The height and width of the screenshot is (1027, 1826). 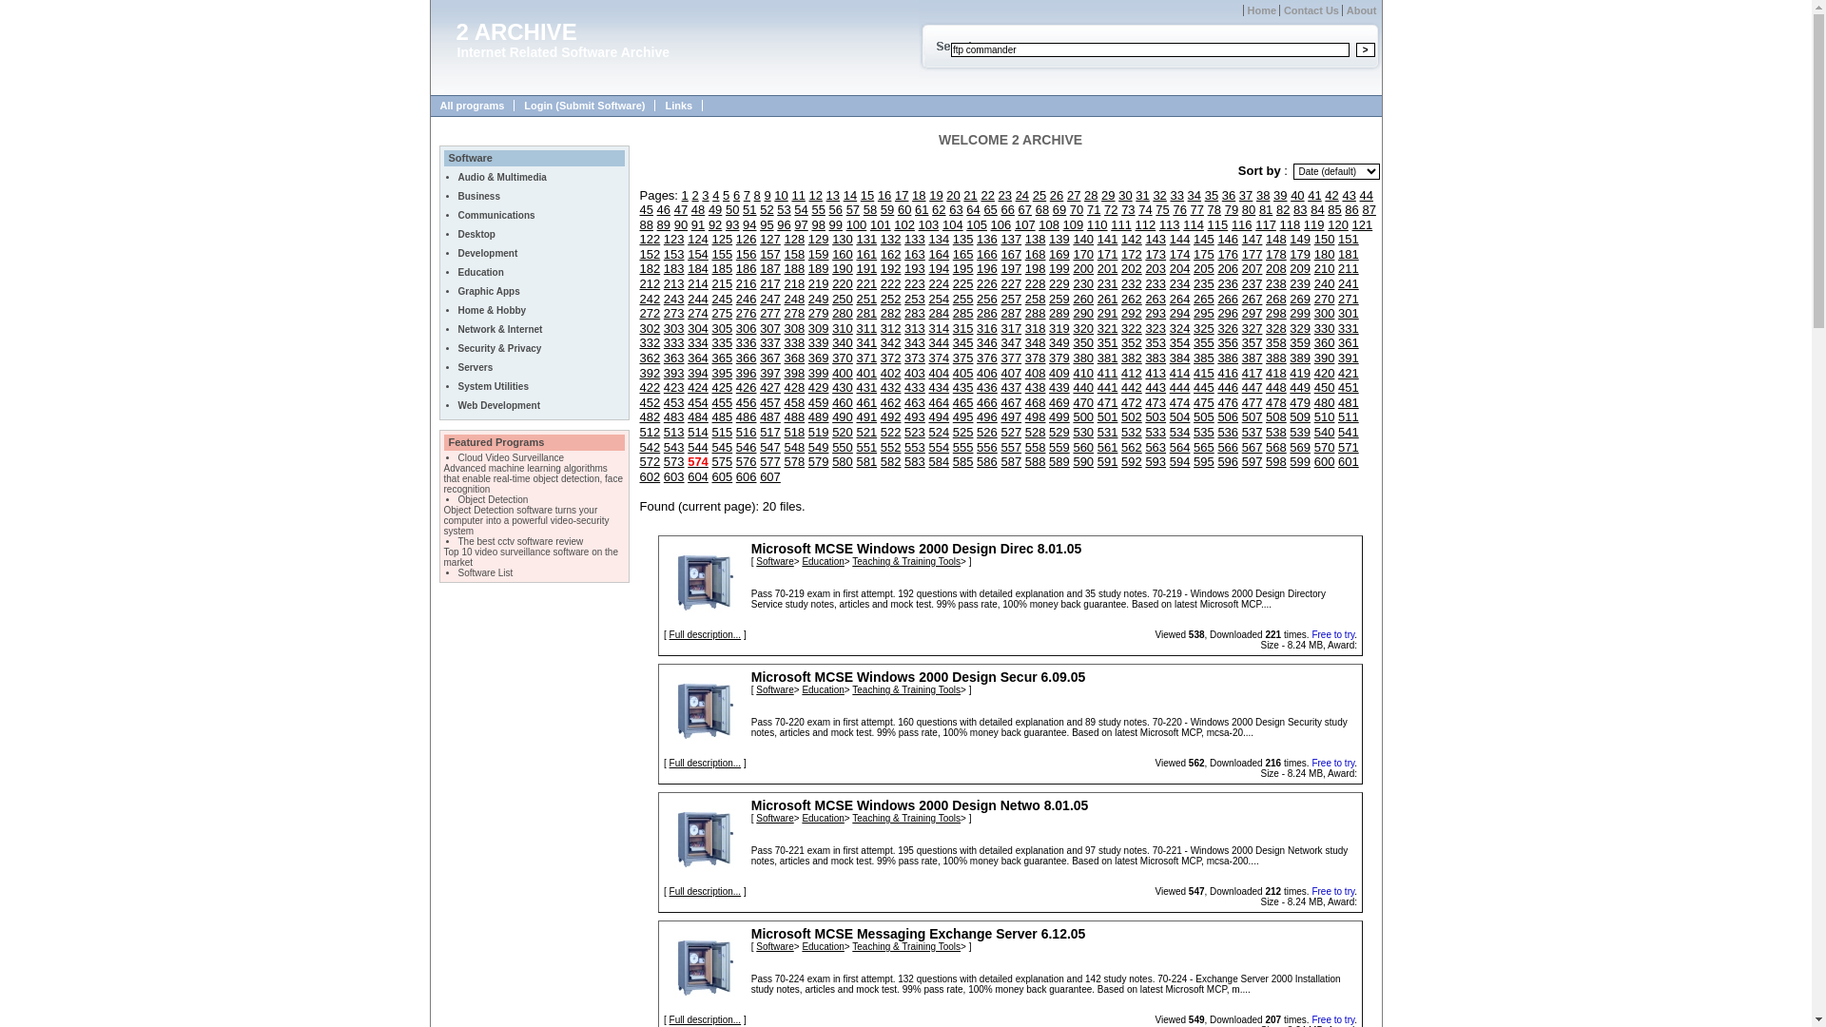 I want to click on 278, so click(x=794, y=314).